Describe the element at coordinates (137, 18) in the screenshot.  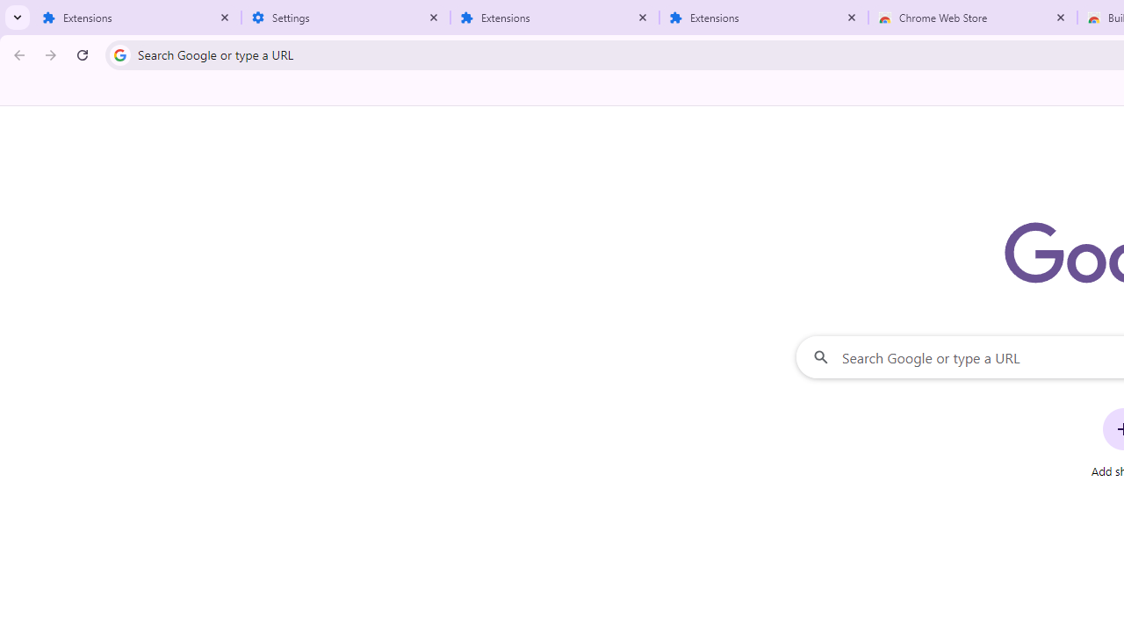
I see `Extensions` at that location.